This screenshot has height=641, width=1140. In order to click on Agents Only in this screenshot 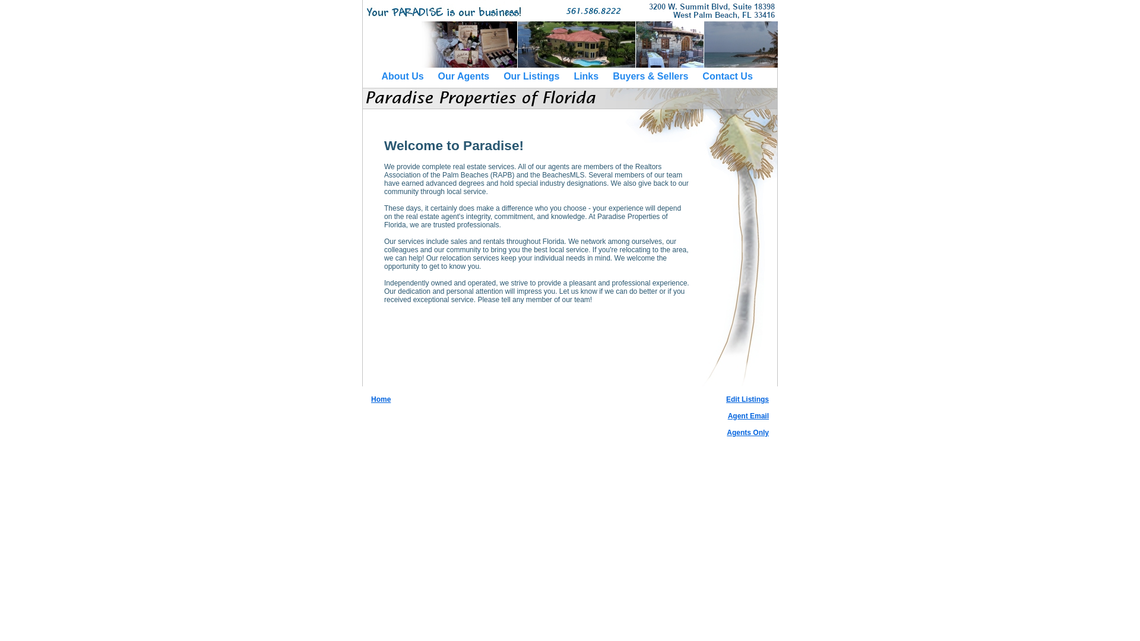, I will do `click(748, 432)`.